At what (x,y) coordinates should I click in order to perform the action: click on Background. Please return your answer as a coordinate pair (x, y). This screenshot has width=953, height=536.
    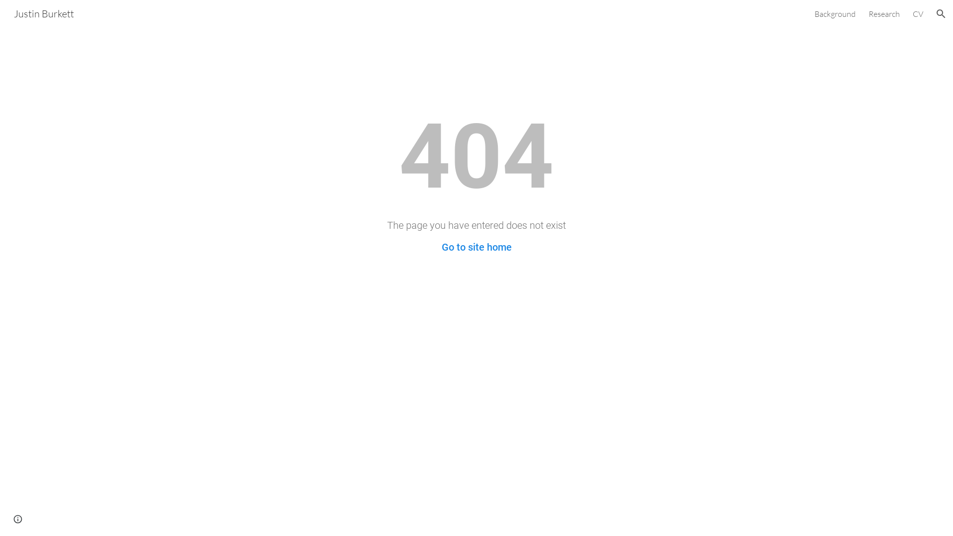
    Looking at the image, I should click on (835, 14).